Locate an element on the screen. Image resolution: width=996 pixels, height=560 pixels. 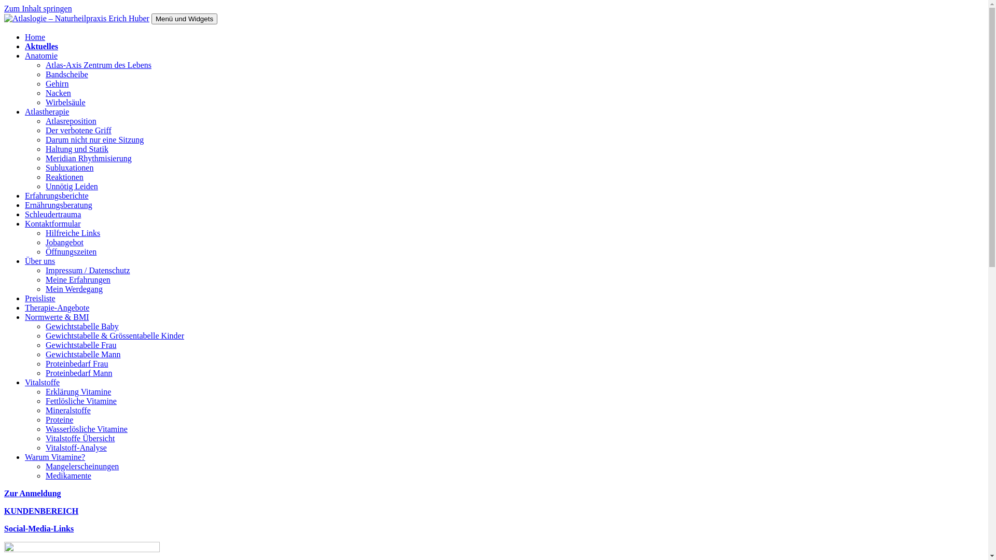
Preisliste is located at coordinates (40, 299).